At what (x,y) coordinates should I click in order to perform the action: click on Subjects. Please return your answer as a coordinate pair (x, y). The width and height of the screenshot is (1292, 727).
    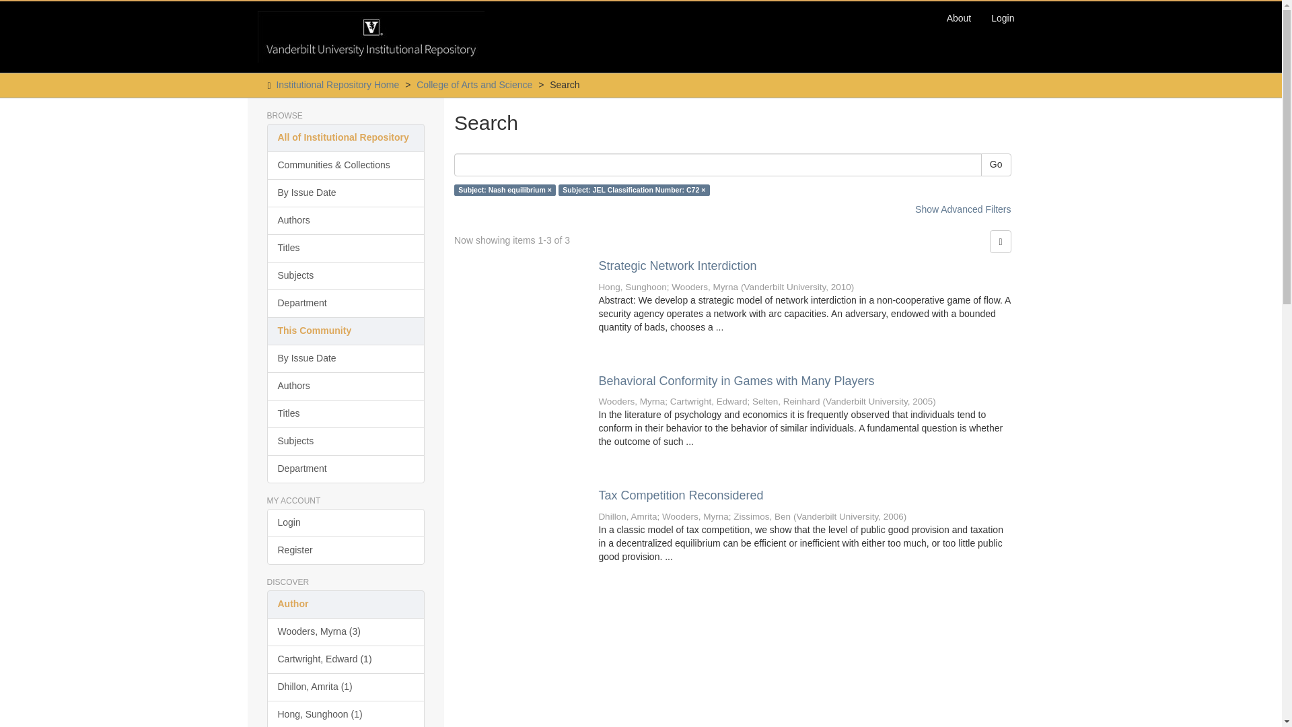
    Looking at the image, I should click on (345, 275).